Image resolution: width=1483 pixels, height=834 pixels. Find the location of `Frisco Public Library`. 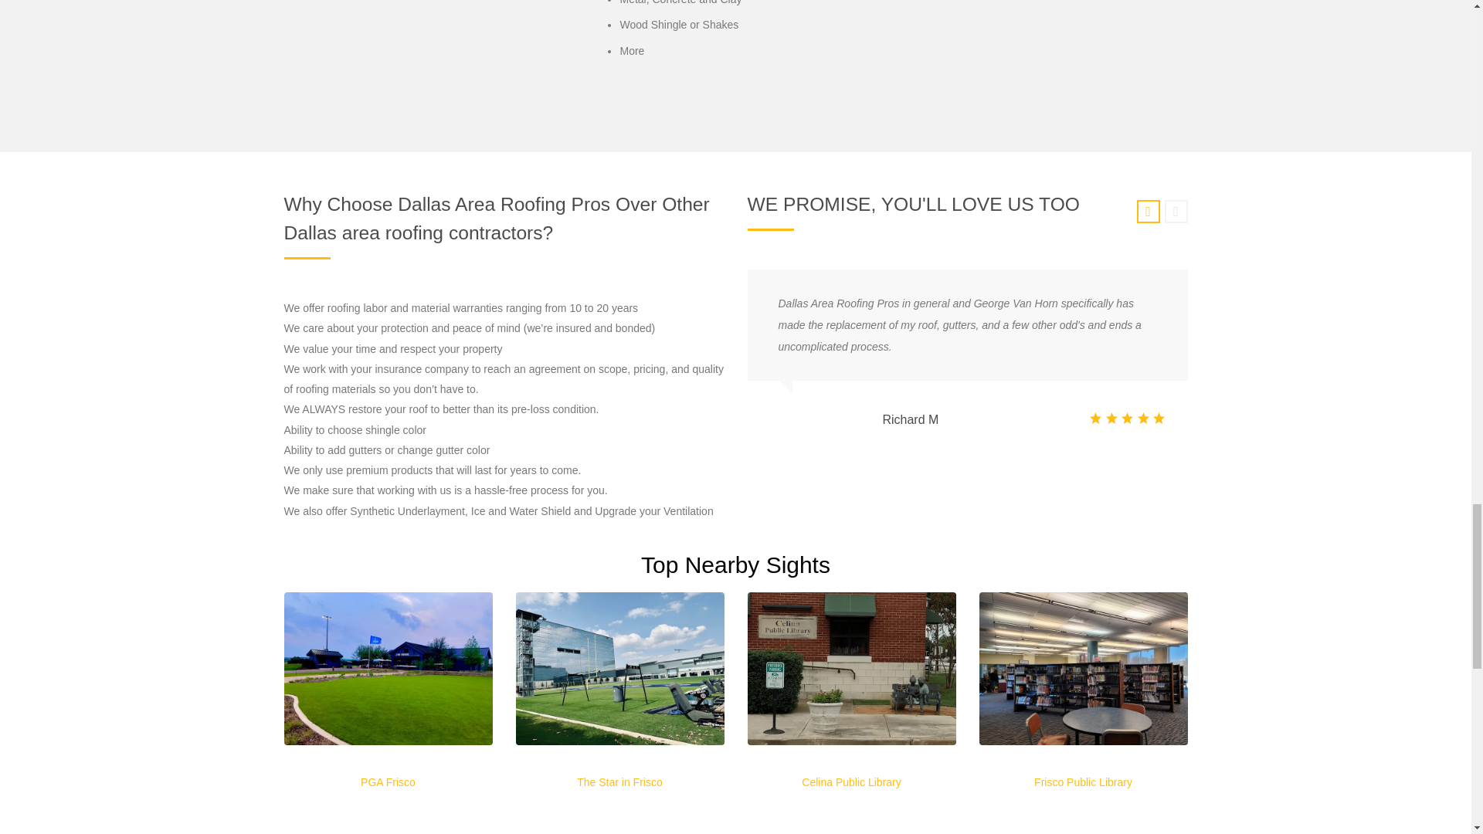

Frisco Public Library is located at coordinates (1083, 781).